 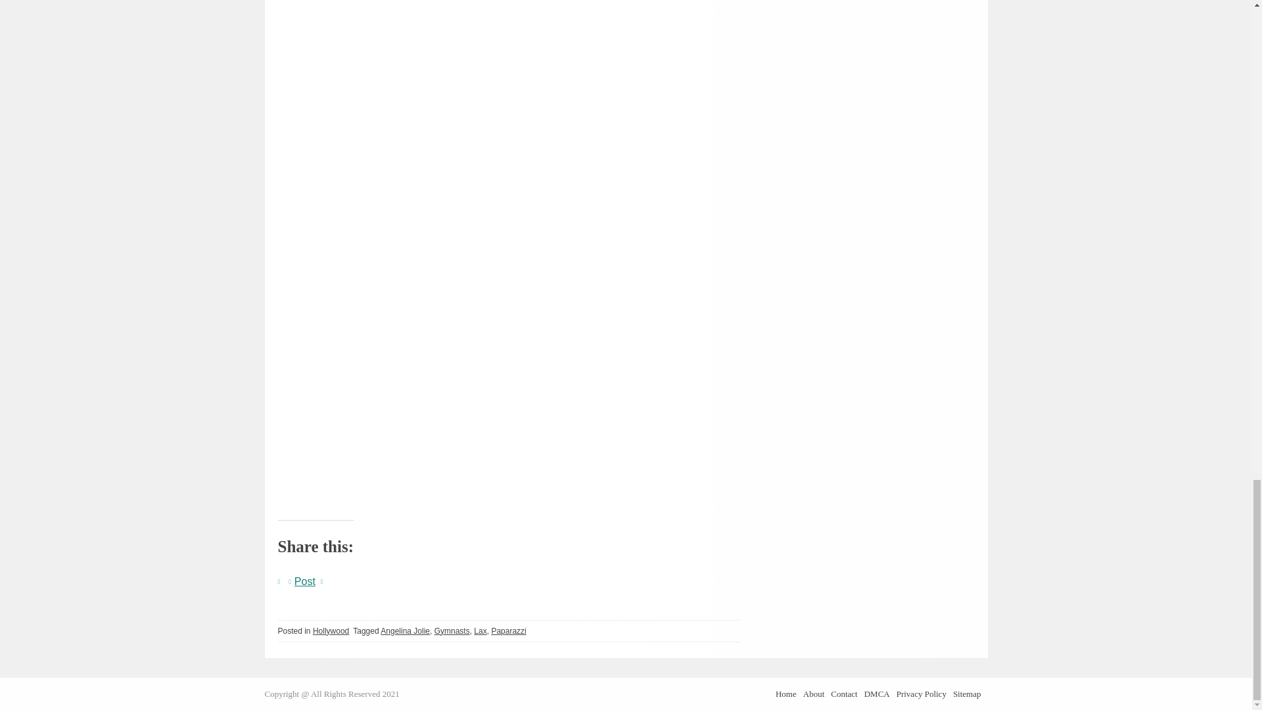 I want to click on Gymnasts, so click(x=452, y=630).